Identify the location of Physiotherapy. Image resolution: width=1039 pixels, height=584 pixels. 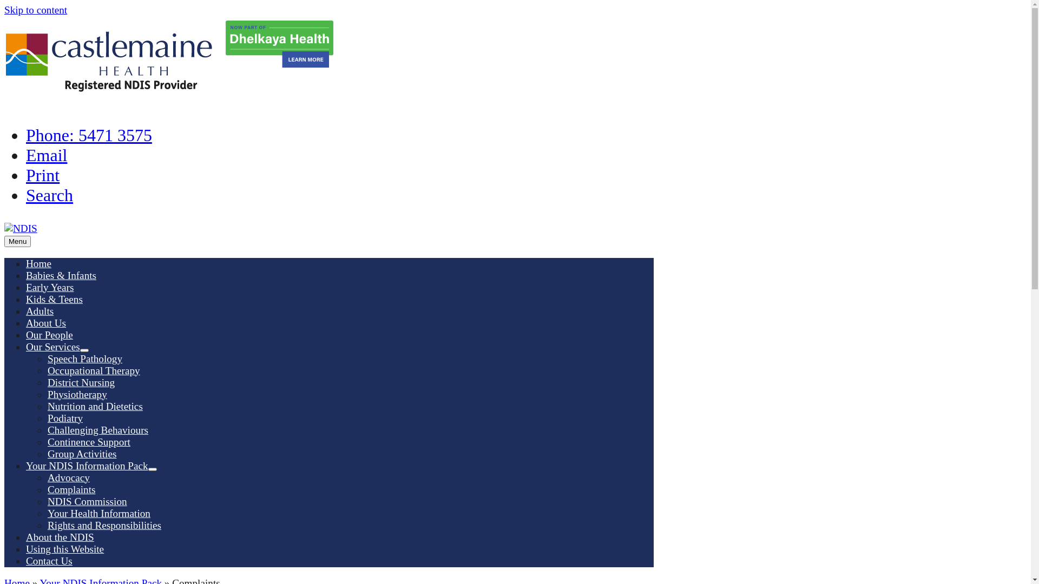
(77, 395).